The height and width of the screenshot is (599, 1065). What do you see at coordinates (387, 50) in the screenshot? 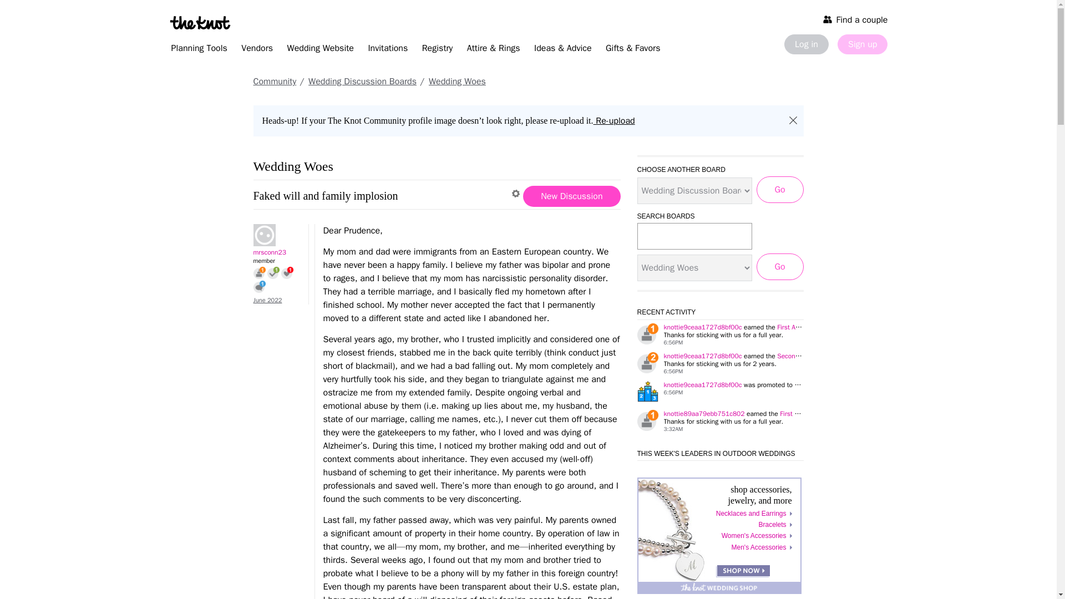
I see `Invitations` at bounding box center [387, 50].